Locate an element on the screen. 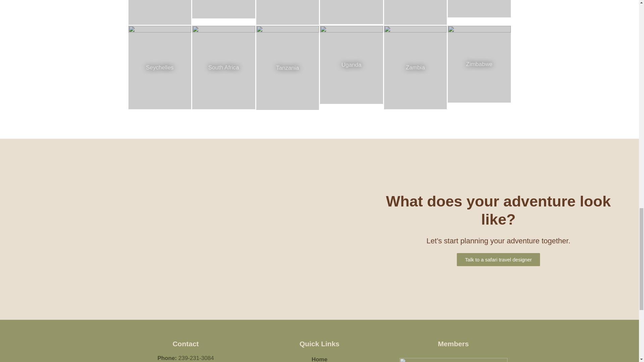  Namibia is located at coordinates (352, 12).